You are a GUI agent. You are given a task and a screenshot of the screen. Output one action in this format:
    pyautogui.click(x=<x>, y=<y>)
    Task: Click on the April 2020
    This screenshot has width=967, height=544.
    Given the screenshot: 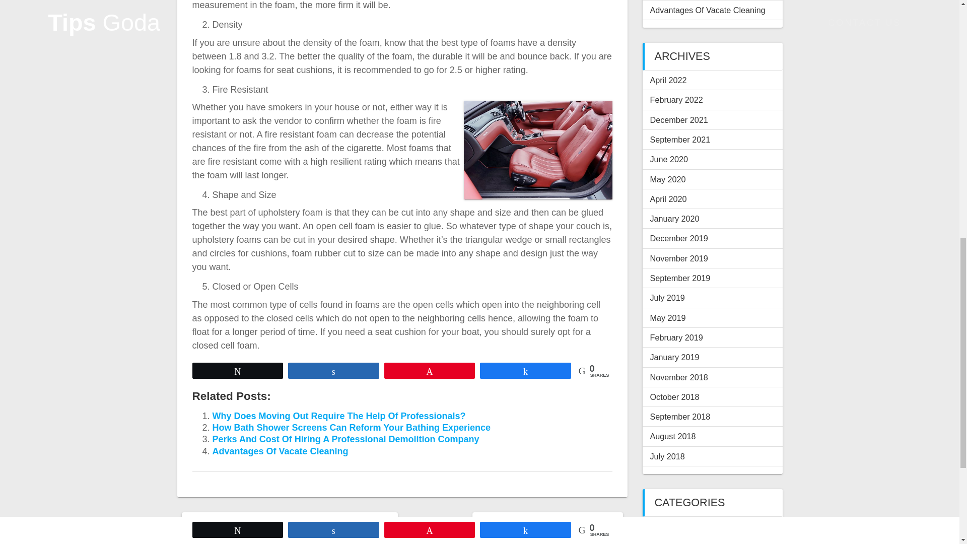 What is the action you would take?
    pyautogui.click(x=668, y=198)
    